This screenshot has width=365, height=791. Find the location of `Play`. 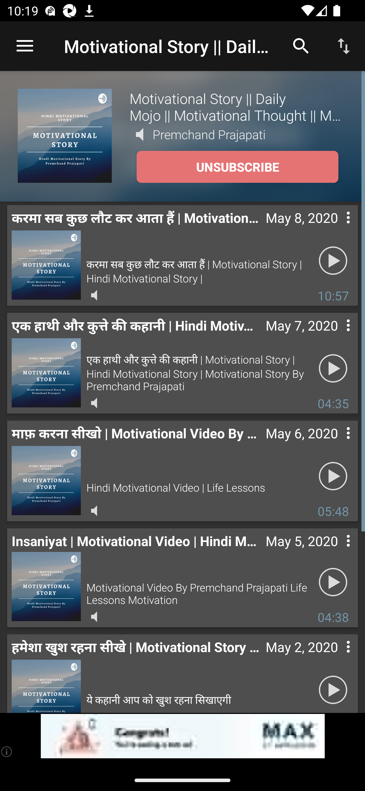

Play is located at coordinates (333, 368).